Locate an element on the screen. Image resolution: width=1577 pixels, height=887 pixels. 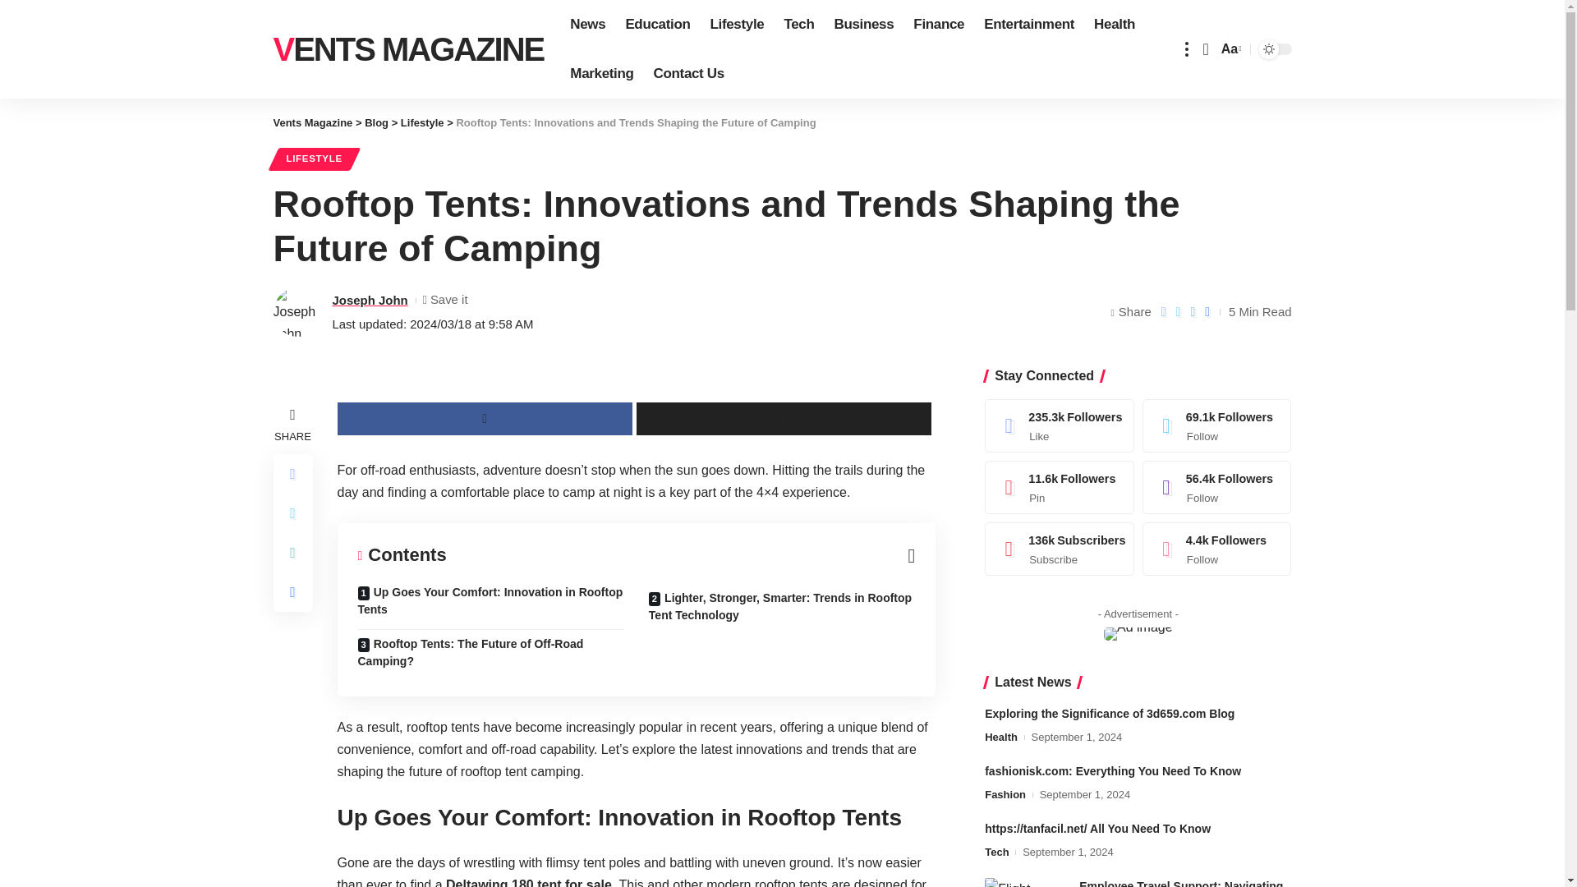
Dribbble is located at coordinates (1217, 549).